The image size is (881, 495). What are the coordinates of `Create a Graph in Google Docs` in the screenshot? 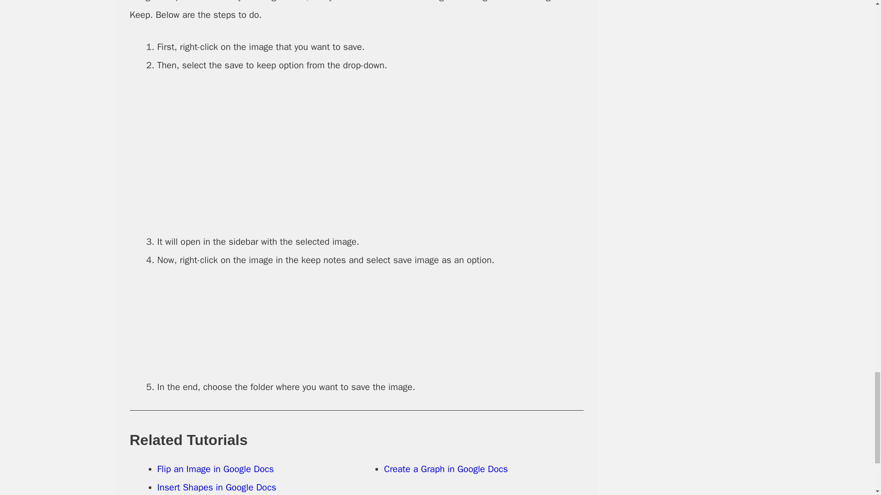 It's located at (446, 468).